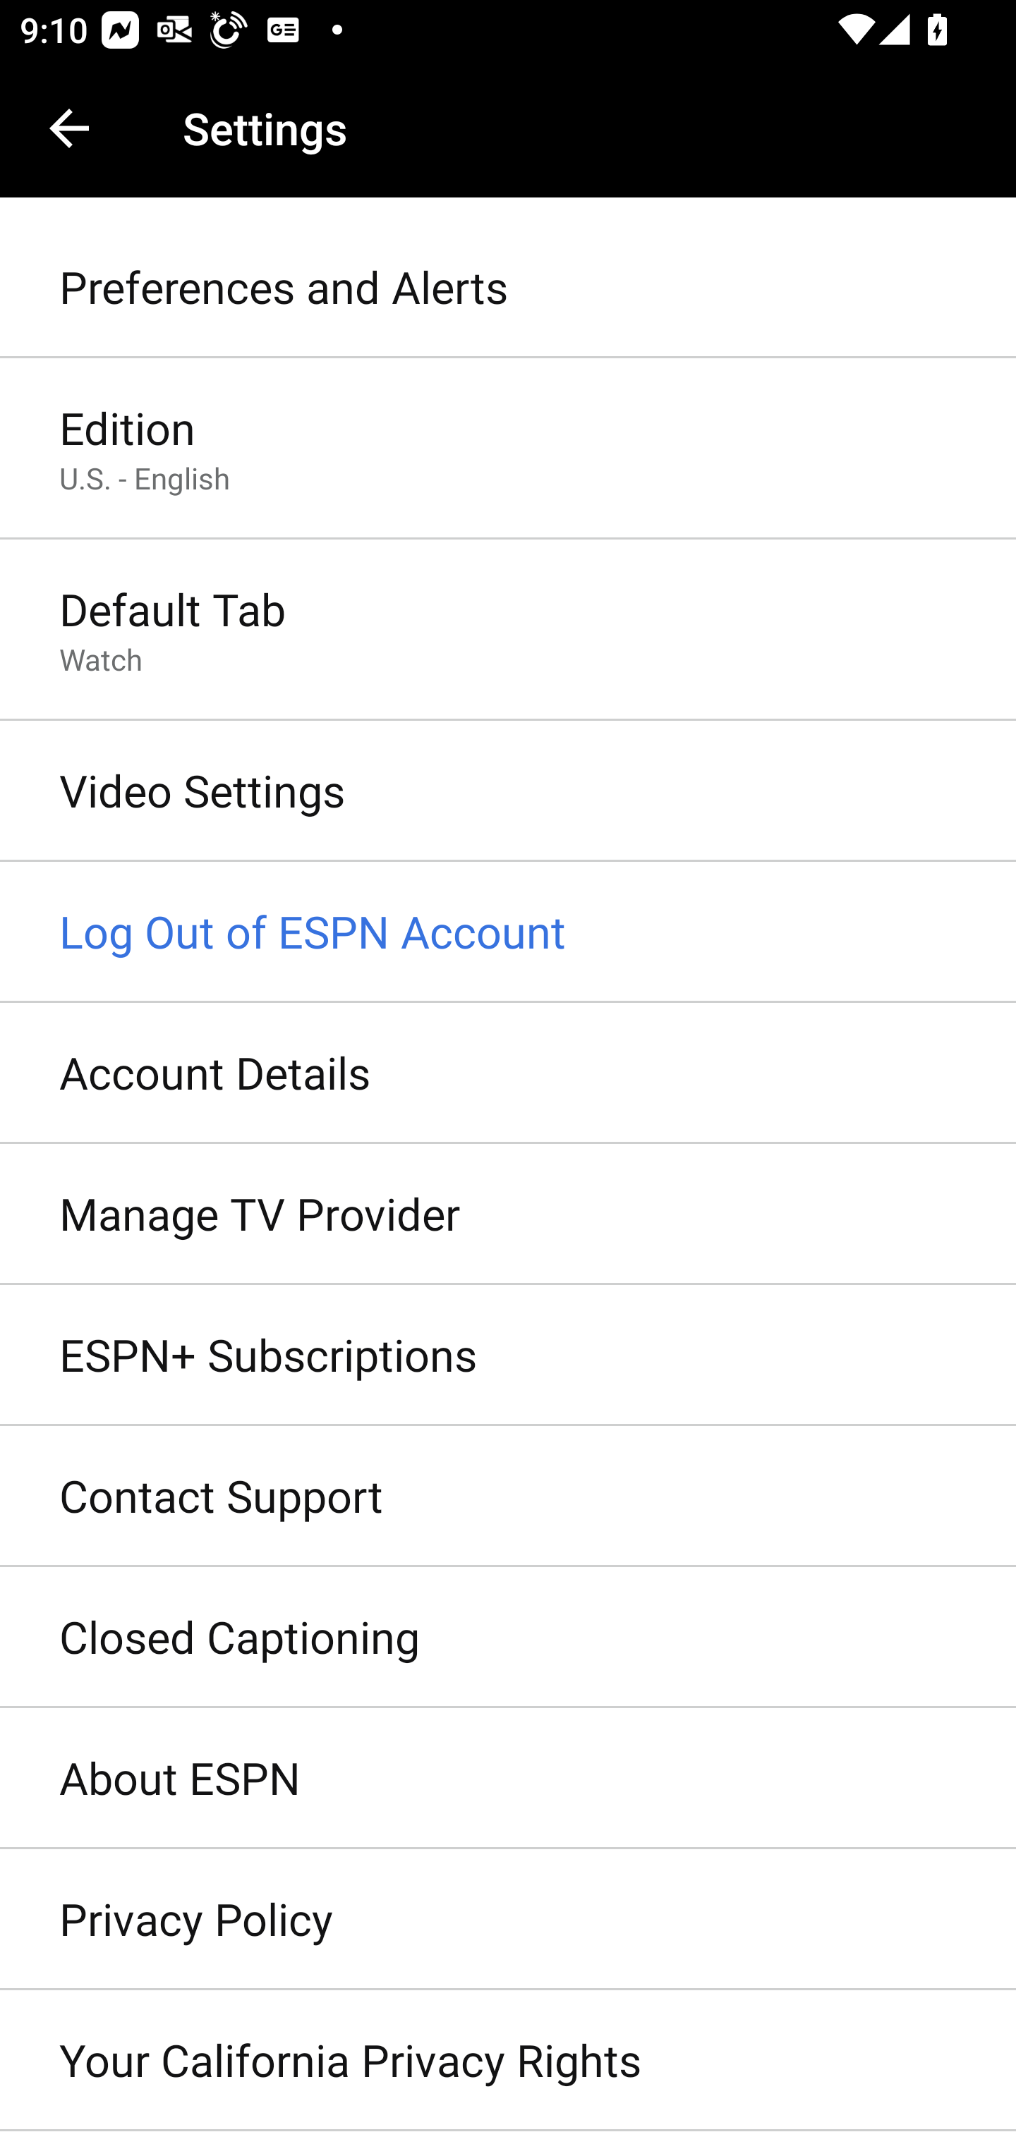  What do you see at coordinates (508, 791) in the screenshot?
I see `Video Settings` at bounding box center [508, 791].